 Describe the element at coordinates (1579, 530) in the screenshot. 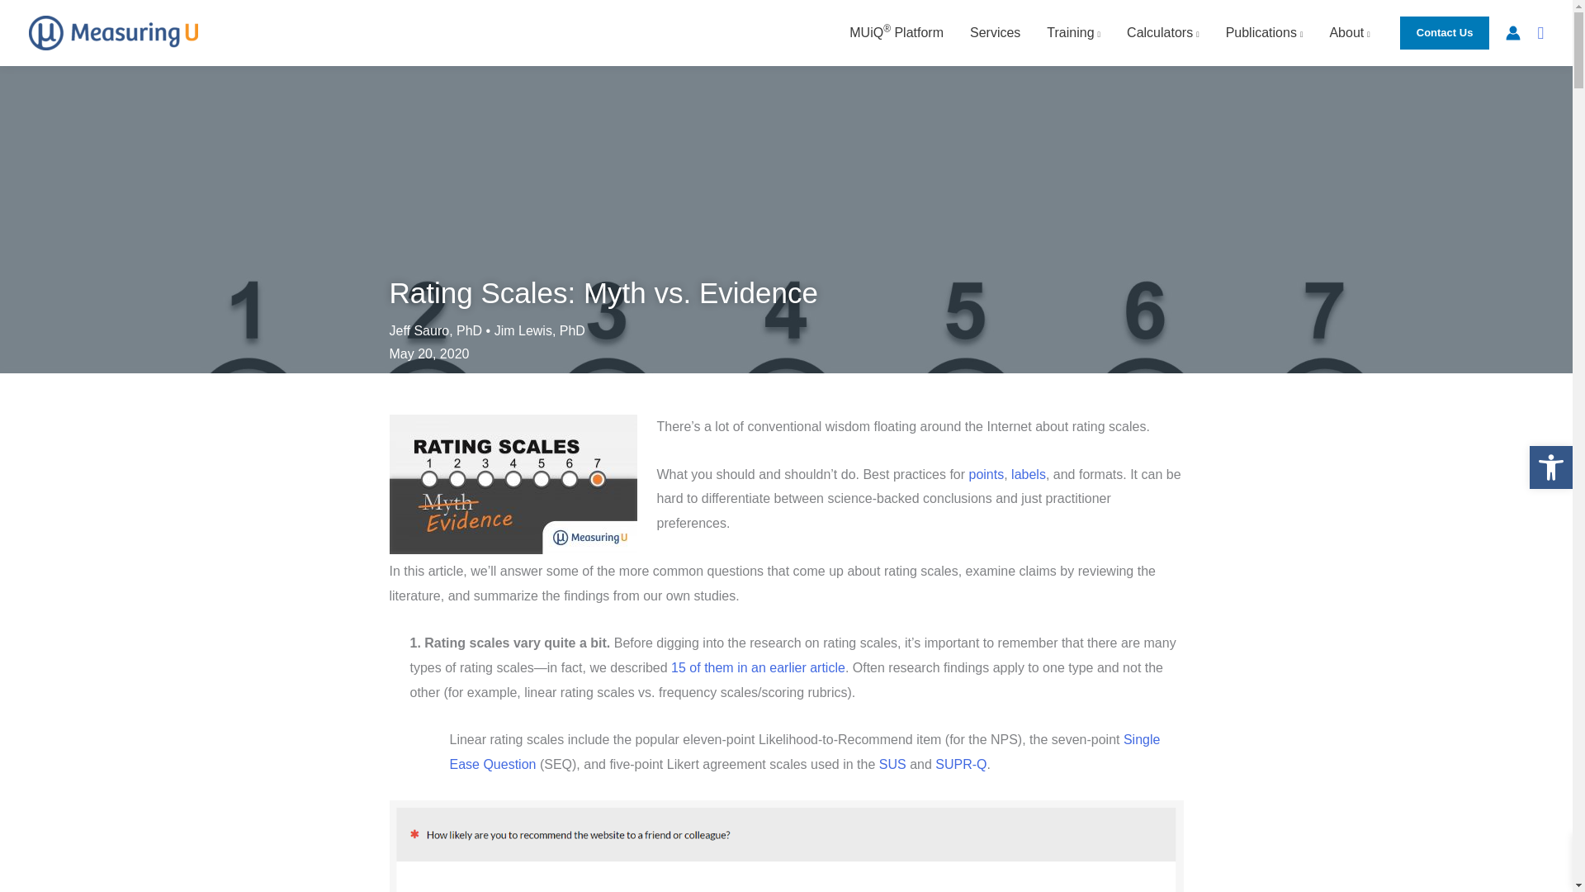

I see `Negative Contrast` at that location.